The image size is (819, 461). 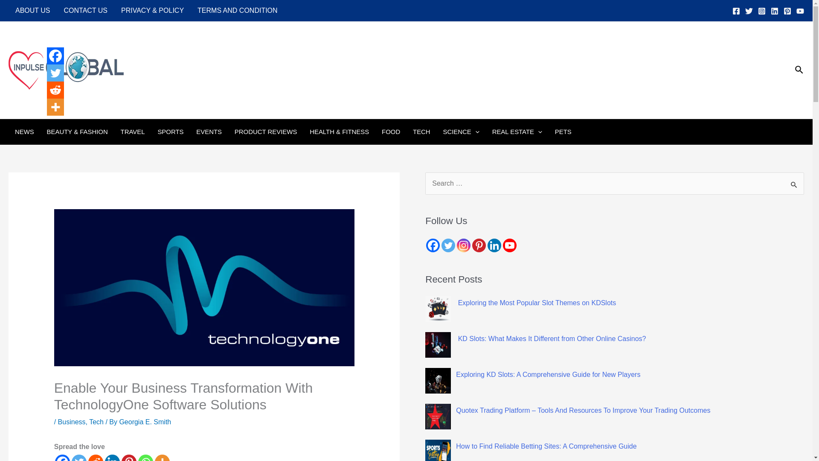 What do you see at coordinates (112, 458) in the screenshot?
I see `Linkedin` at bounding box center [112, 458].